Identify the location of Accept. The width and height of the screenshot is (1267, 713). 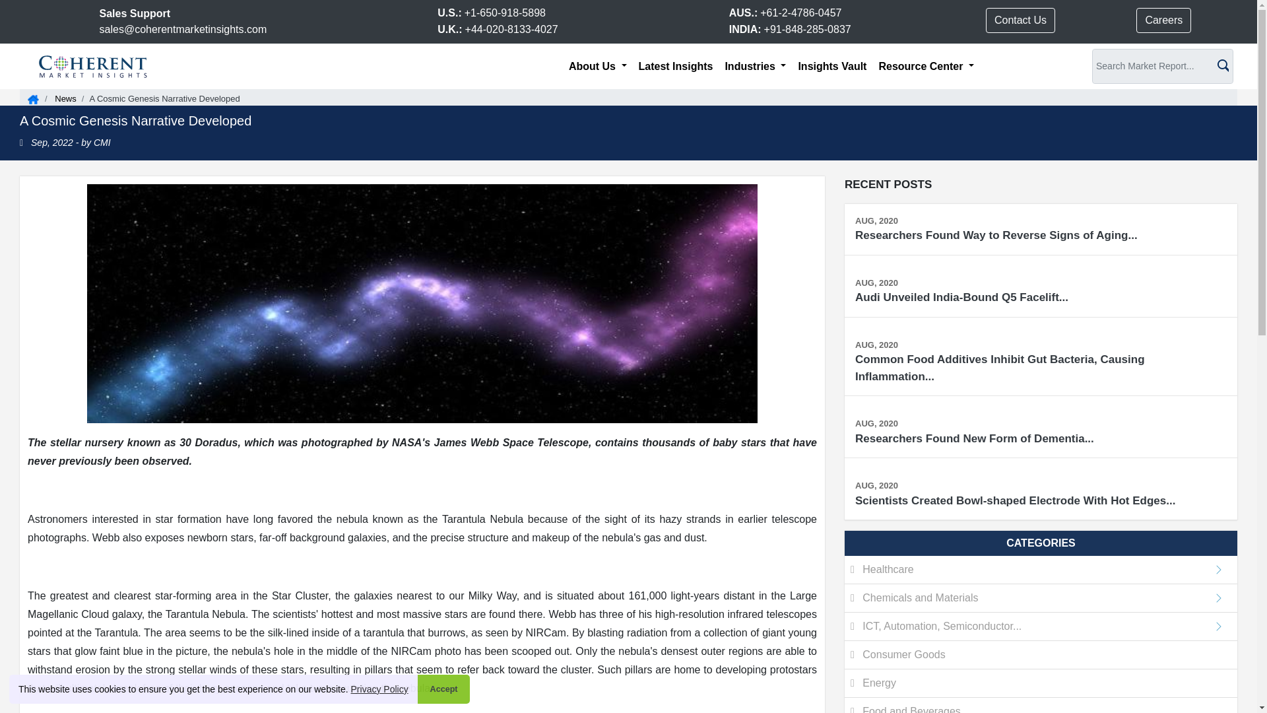
(443, 689).